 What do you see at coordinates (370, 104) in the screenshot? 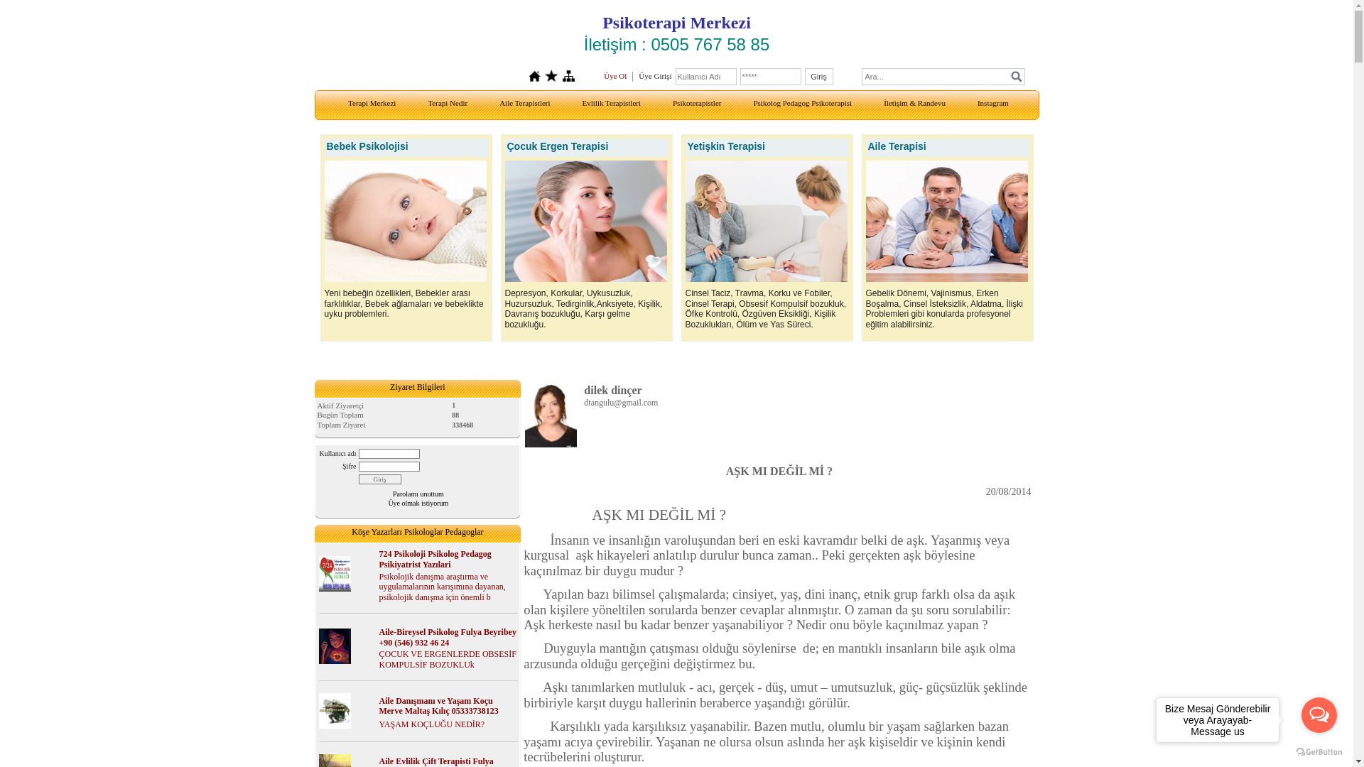
I see `Terapi Merkezi` at bounding box center [370, 104].